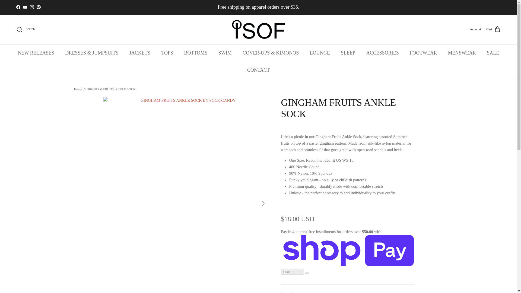  What do you see at coordinates (225, 53) in the screenshot?
I see `SWIM` at bounding box center [225, 53].